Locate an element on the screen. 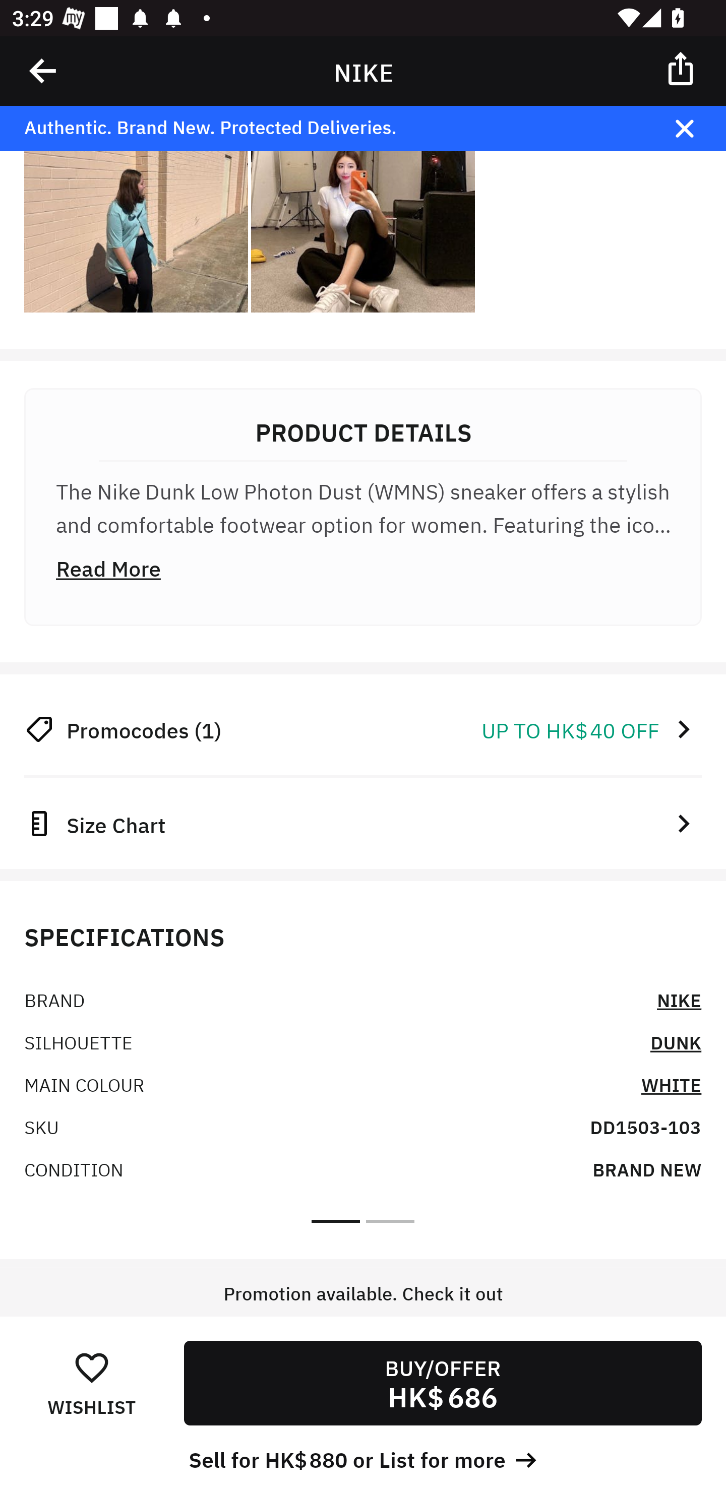 Image resolution: width=726 pixels, height=1492 pixels. BRAND NEW is located at coordinates (647, 1168).